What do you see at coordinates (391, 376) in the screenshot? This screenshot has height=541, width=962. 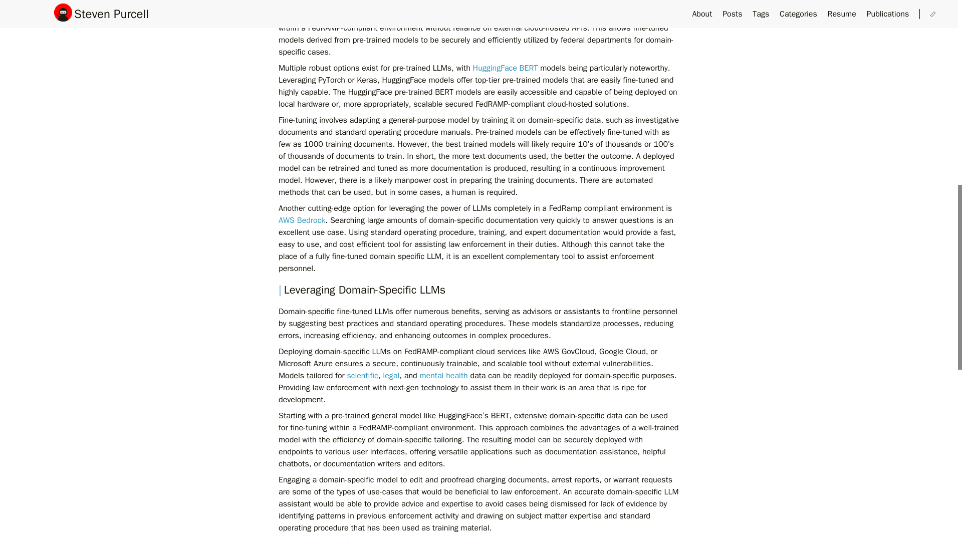 I see `legal` at bounding box center [391, 376].